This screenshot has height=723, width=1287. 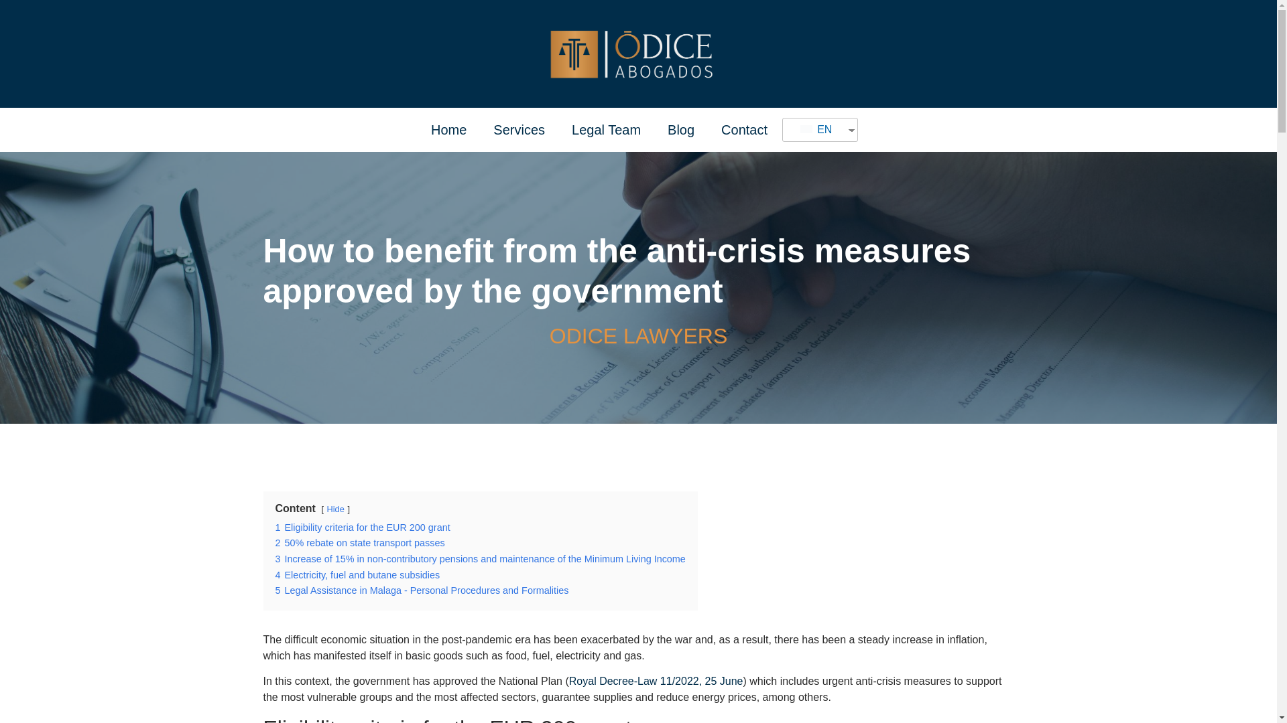 I want to click on Blog, so click(x=681, y=130).